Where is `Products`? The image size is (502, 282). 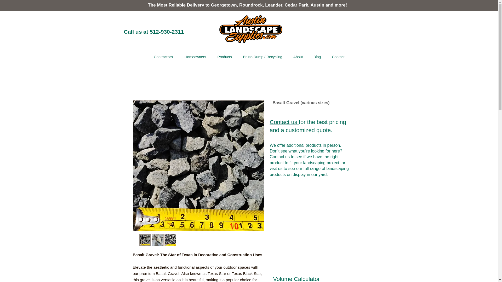
Products is located at coordinates (224, 57).